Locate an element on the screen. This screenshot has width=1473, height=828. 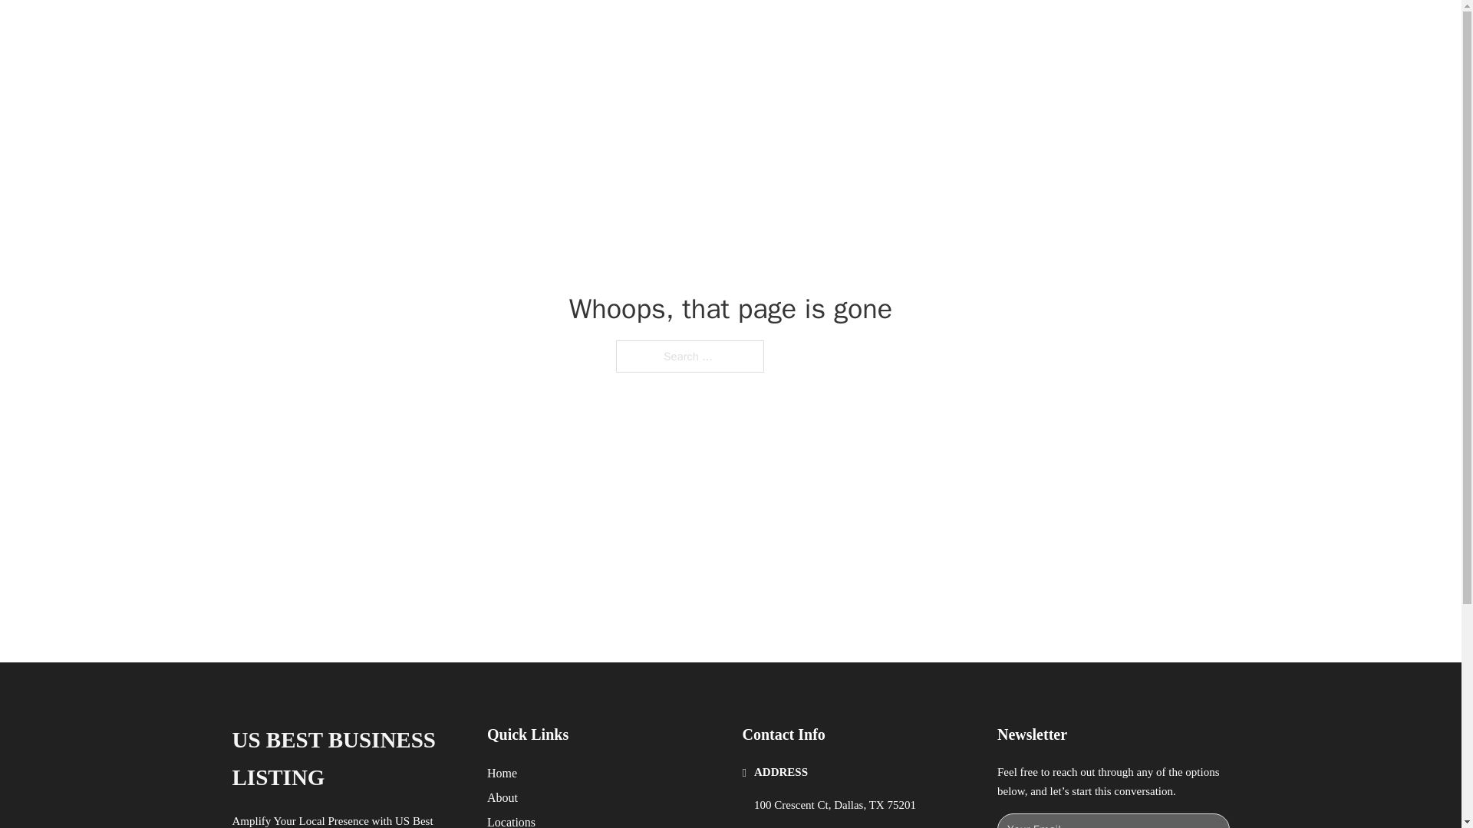
Locations is located at coordinates (511, 820).